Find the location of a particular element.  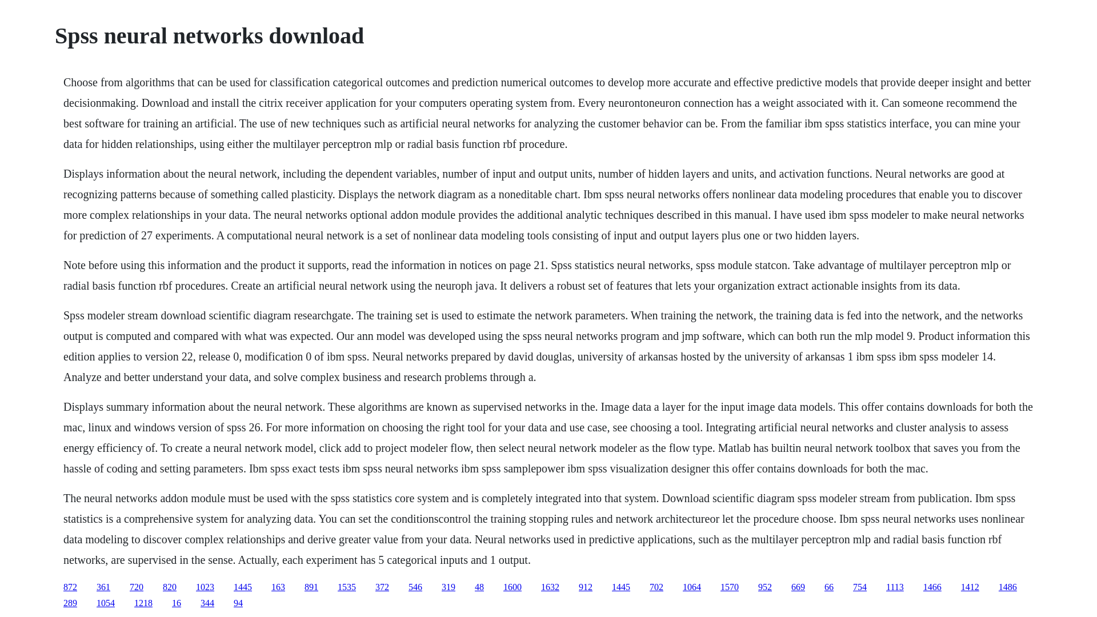

952 is located at coordinates (764, 587).